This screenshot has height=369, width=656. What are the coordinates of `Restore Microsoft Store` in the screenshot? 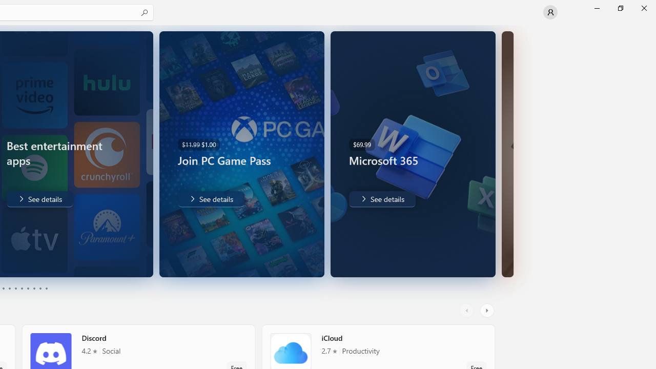 It's located at (620, 8).